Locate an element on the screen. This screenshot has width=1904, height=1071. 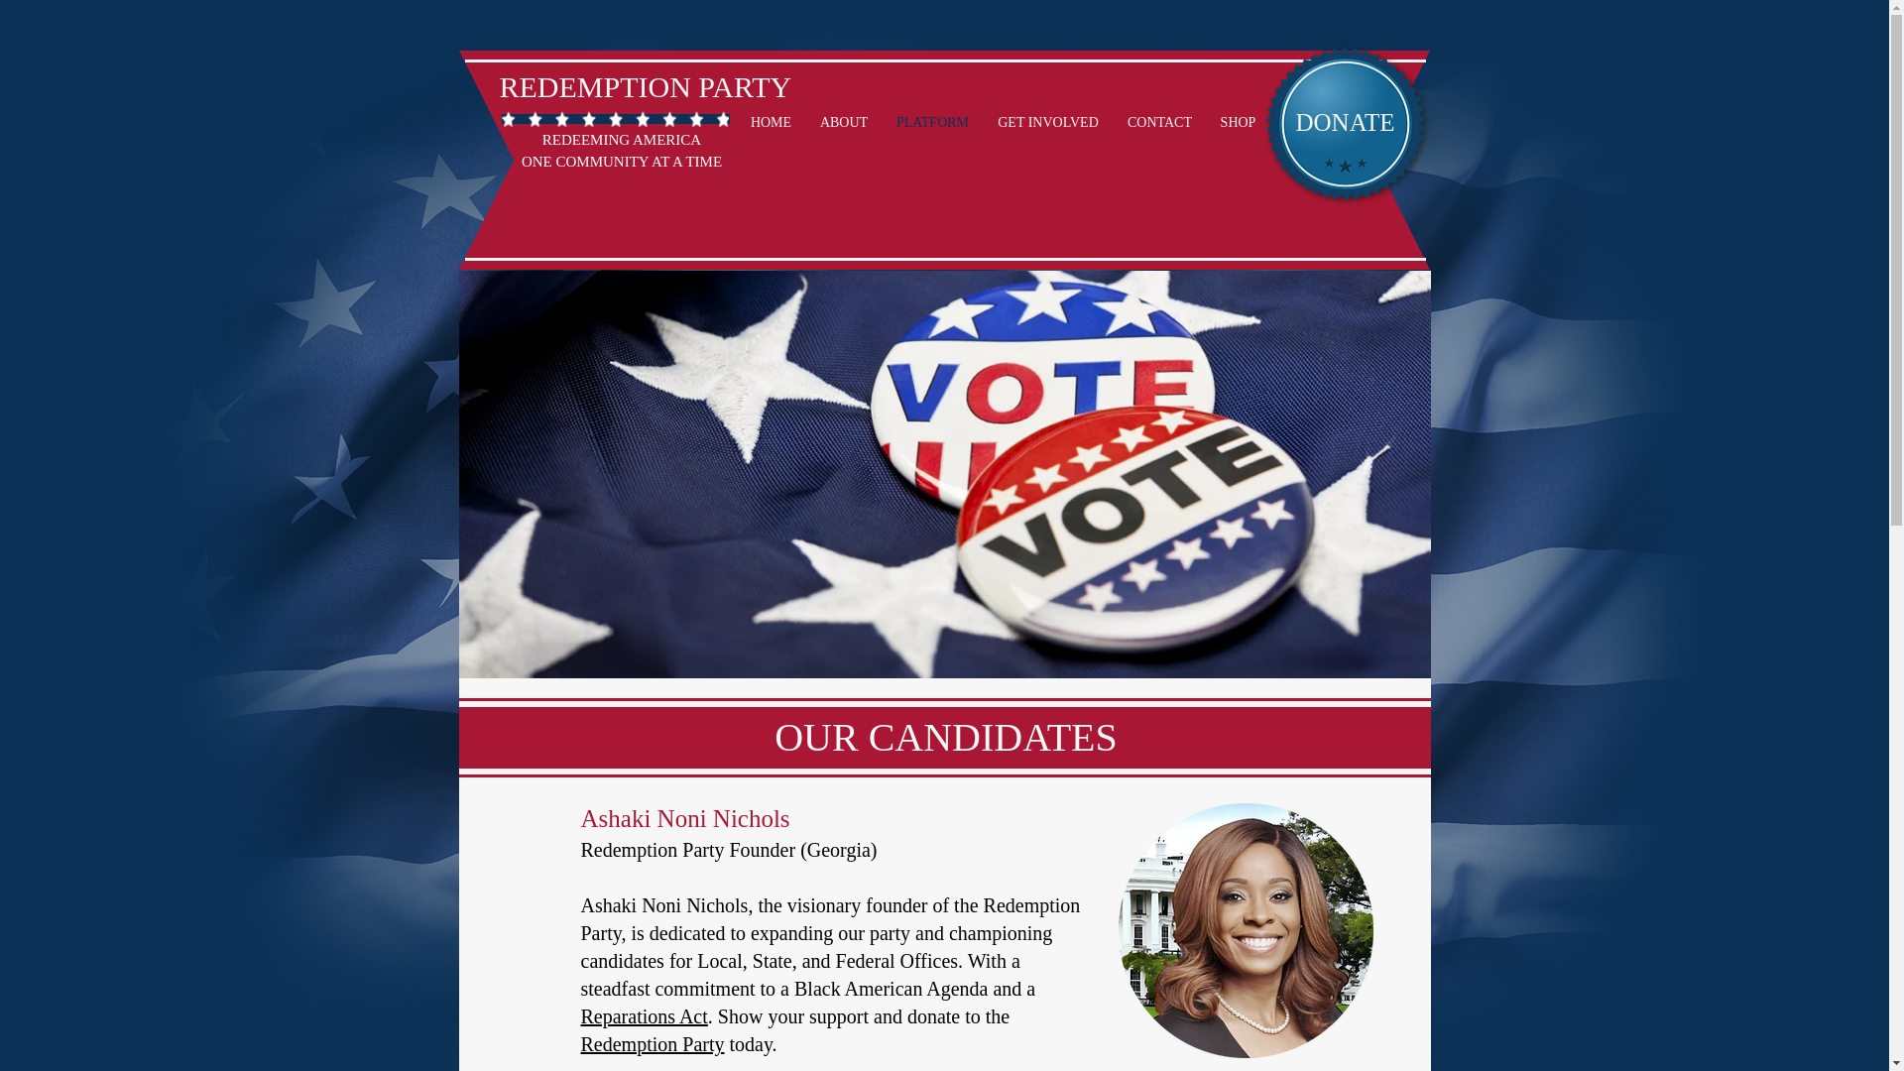
PLATFORM is located at coordinates (933, 123).